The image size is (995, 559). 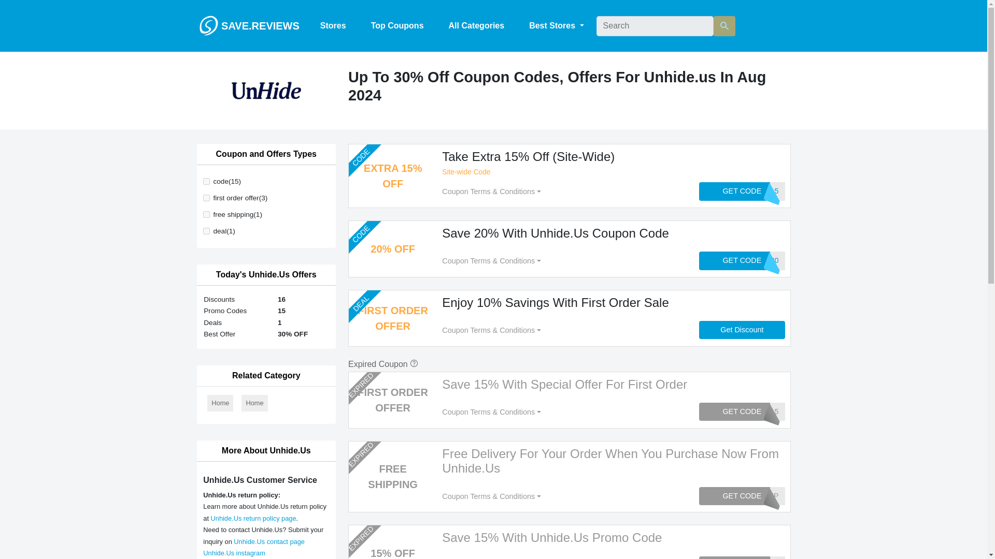 I want to click on Home, so click(x=220, y=403).